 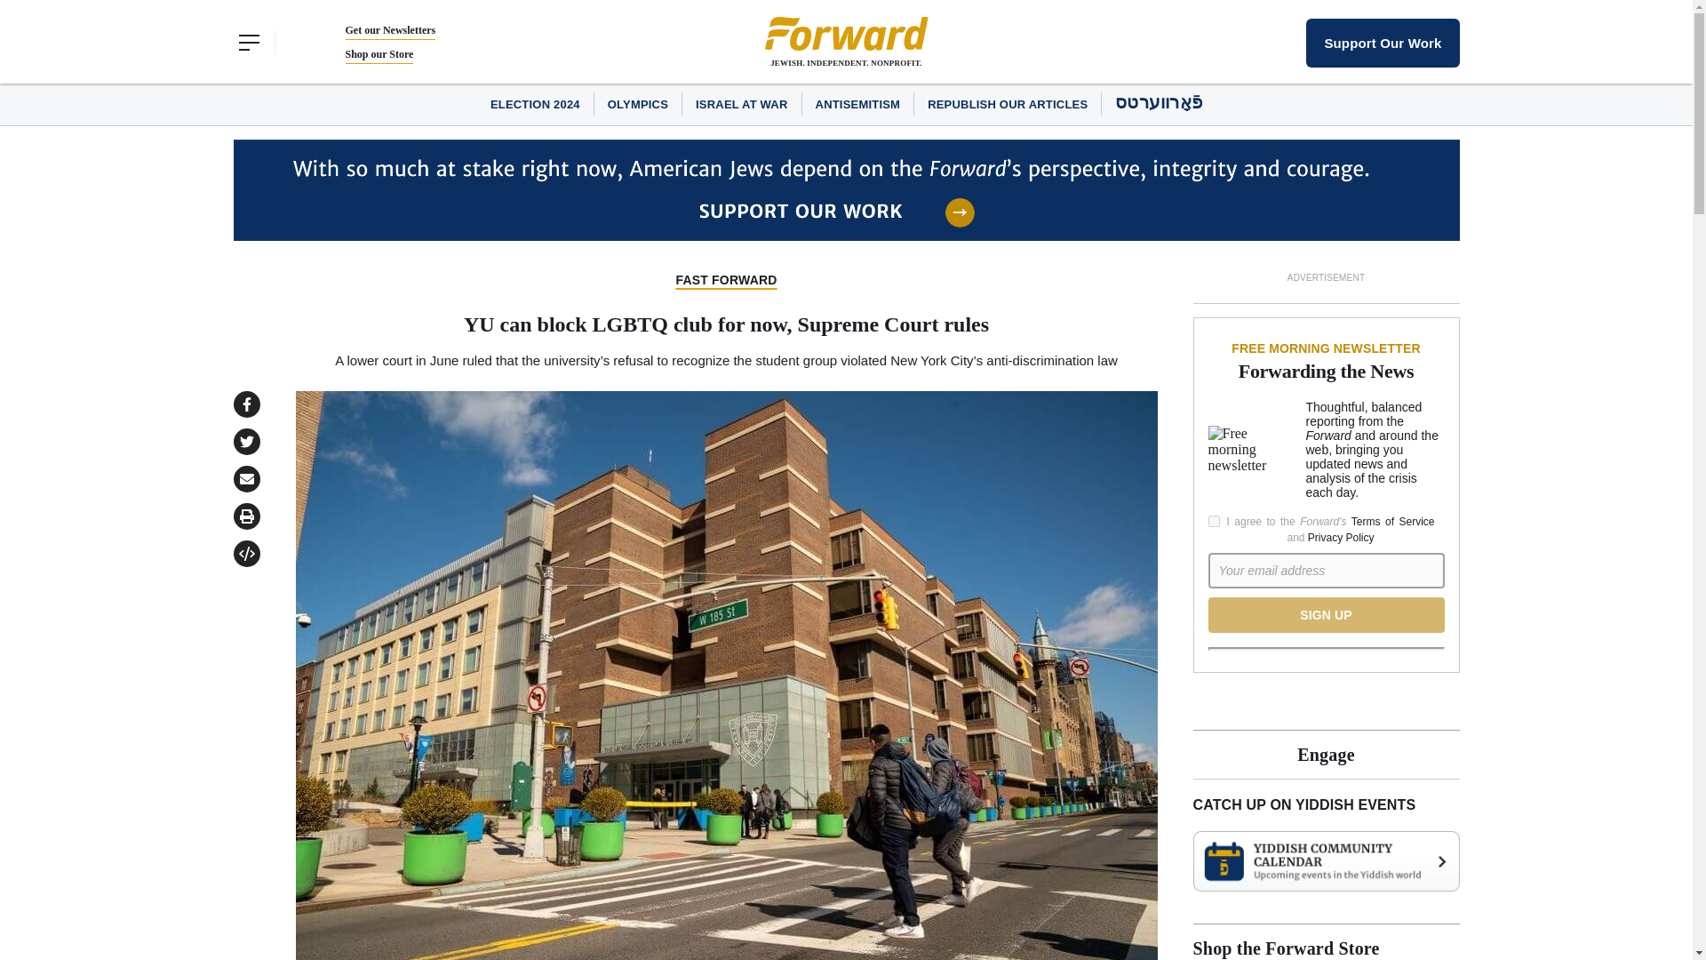 I want to click on Shop our Store, so click(x=379, y=54).